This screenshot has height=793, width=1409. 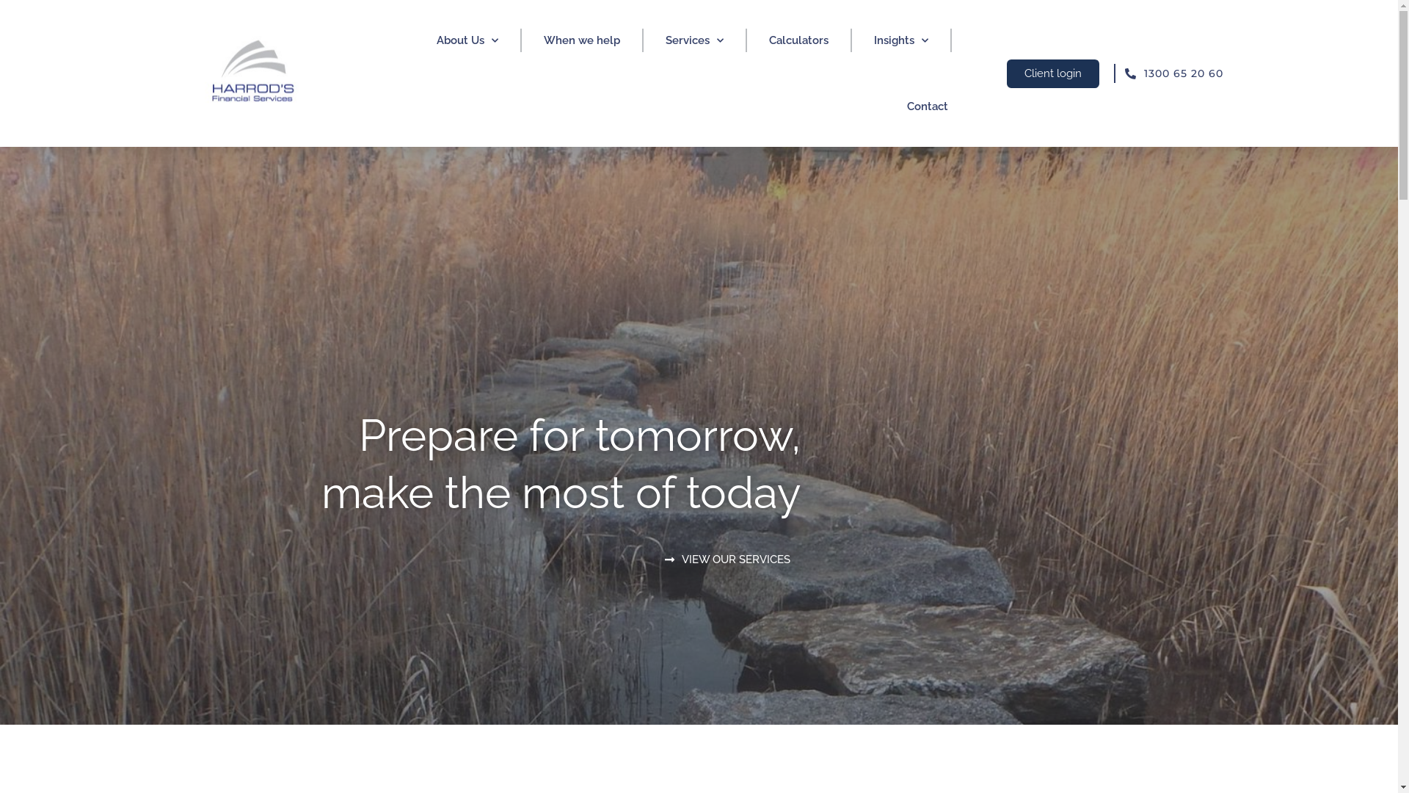 I want to click on Client login, so click(x=1053, y=73).